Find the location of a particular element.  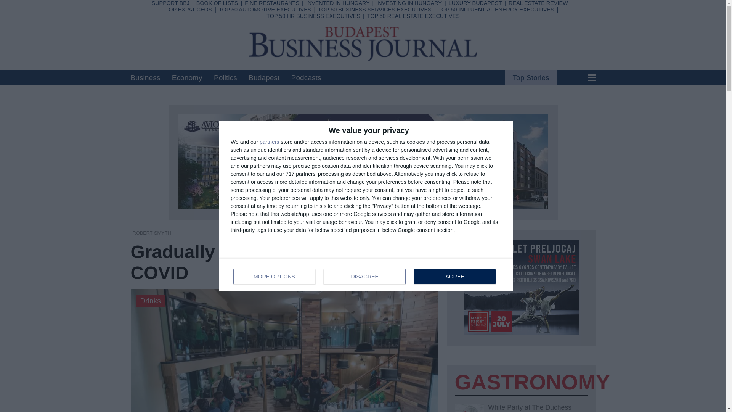

INVENTED IN HUNGARY is located at coordinates (338, 3).